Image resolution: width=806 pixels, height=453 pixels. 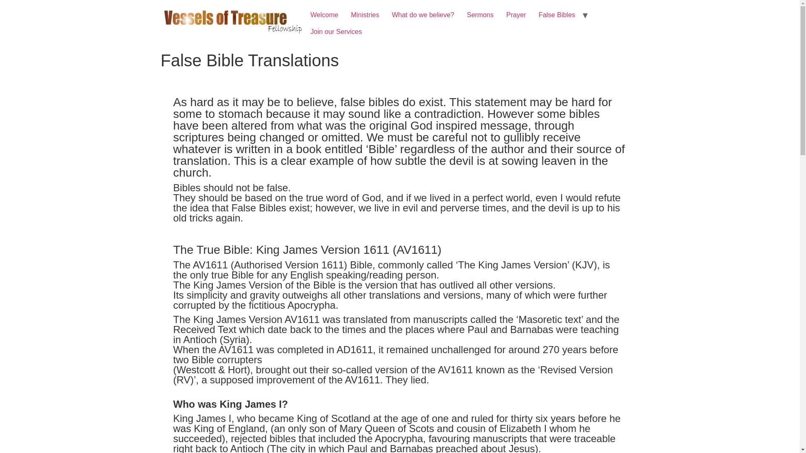 I want to click on Welcome, so click(x=324, y=15).